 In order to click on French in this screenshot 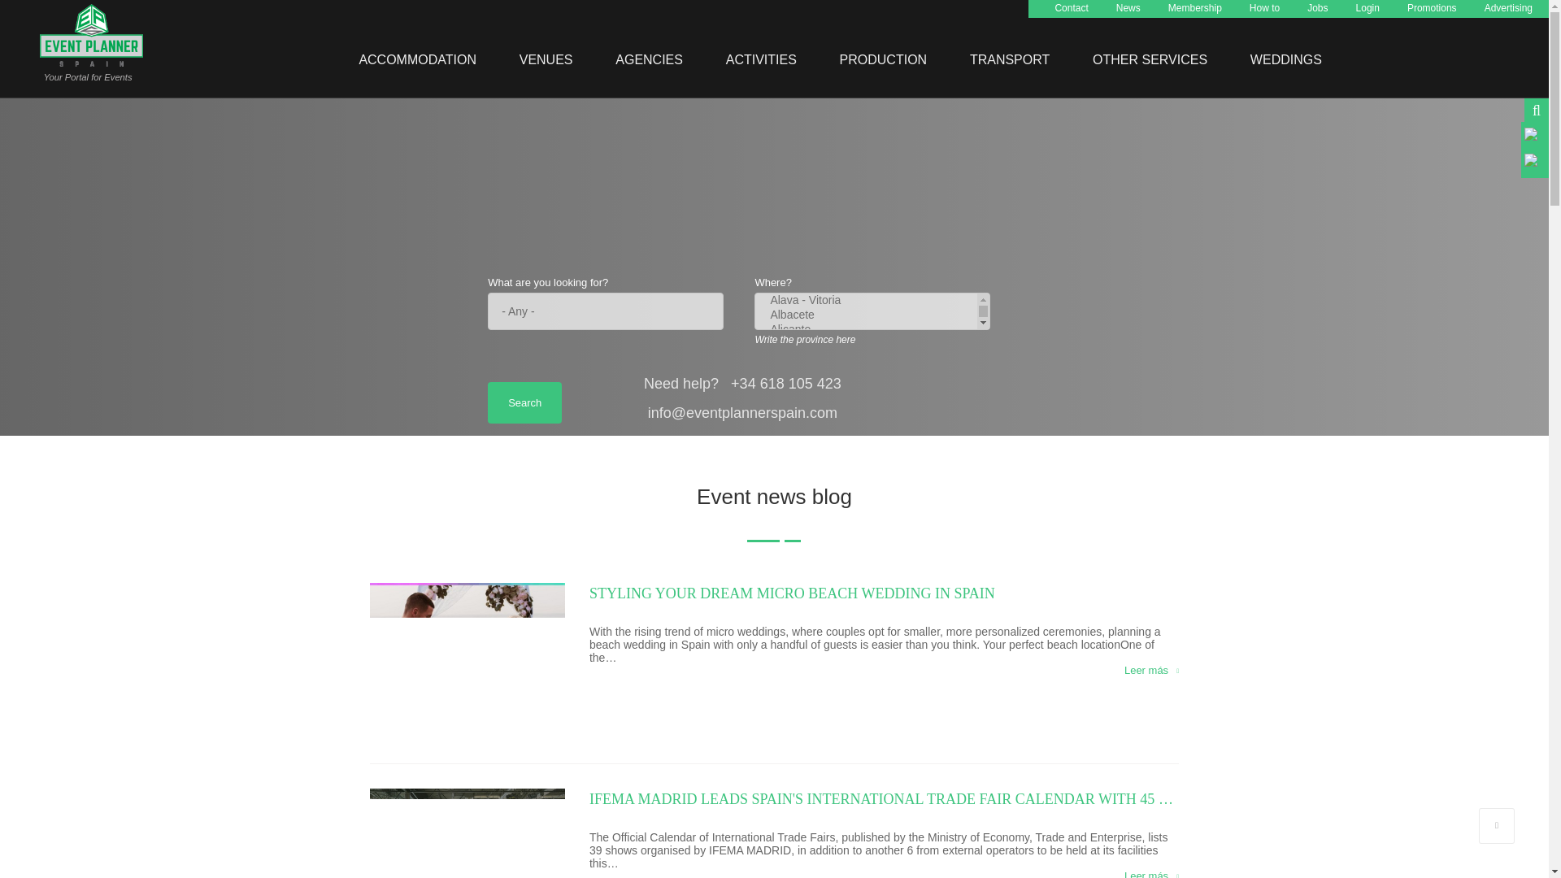, I will do `click(1533, 163)`.